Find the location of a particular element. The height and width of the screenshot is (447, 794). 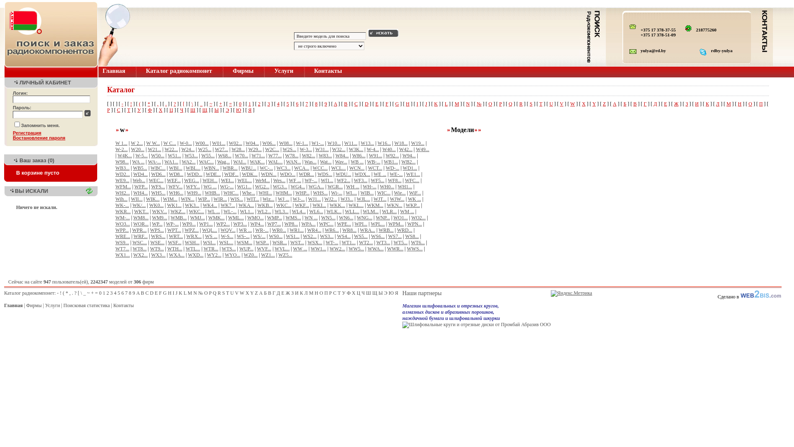

WS2... is located at coordinates (310, 236).